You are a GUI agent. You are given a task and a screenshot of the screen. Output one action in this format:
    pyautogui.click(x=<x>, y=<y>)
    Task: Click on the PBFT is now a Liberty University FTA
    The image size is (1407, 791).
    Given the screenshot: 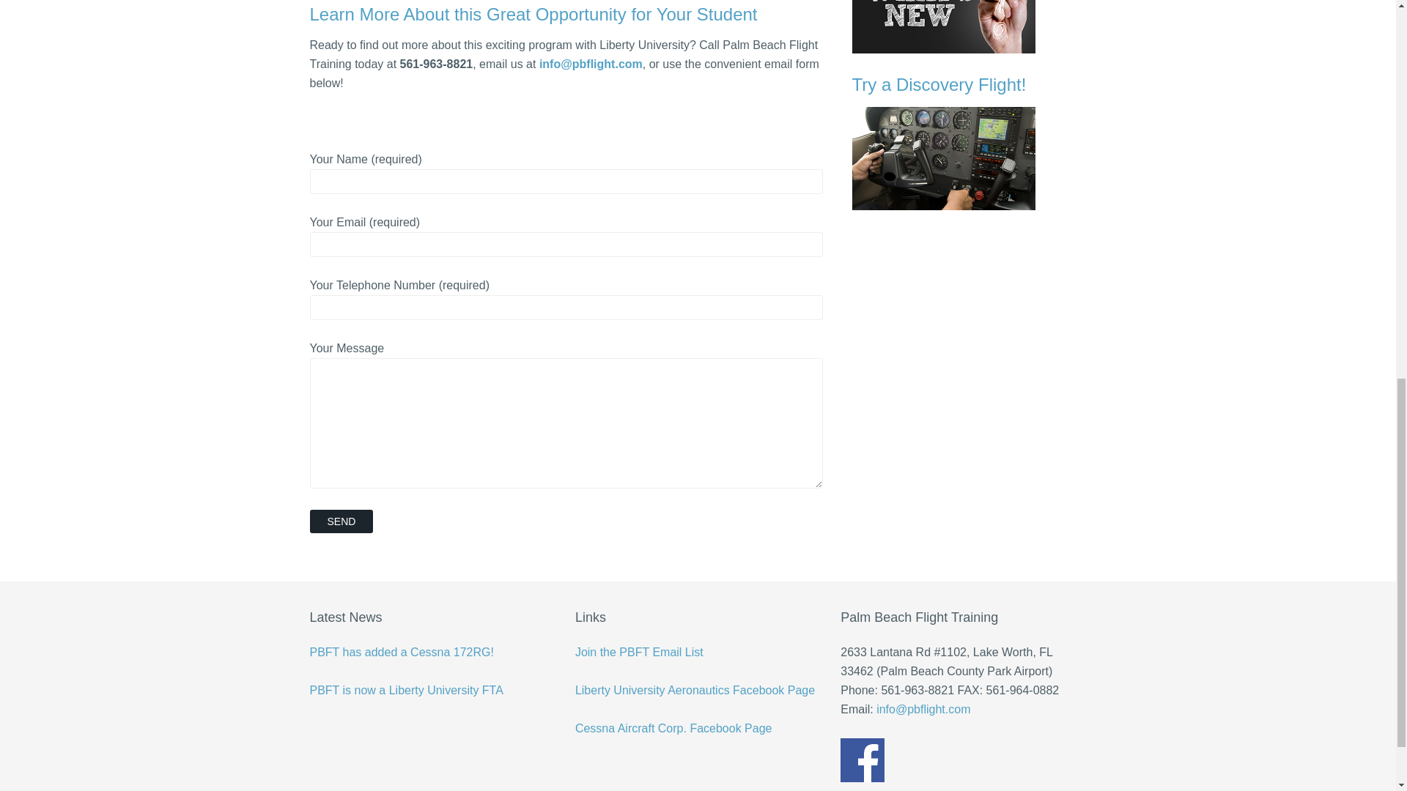 What is the action you would take?
    pyautogui.click(x=406, y=690)
    